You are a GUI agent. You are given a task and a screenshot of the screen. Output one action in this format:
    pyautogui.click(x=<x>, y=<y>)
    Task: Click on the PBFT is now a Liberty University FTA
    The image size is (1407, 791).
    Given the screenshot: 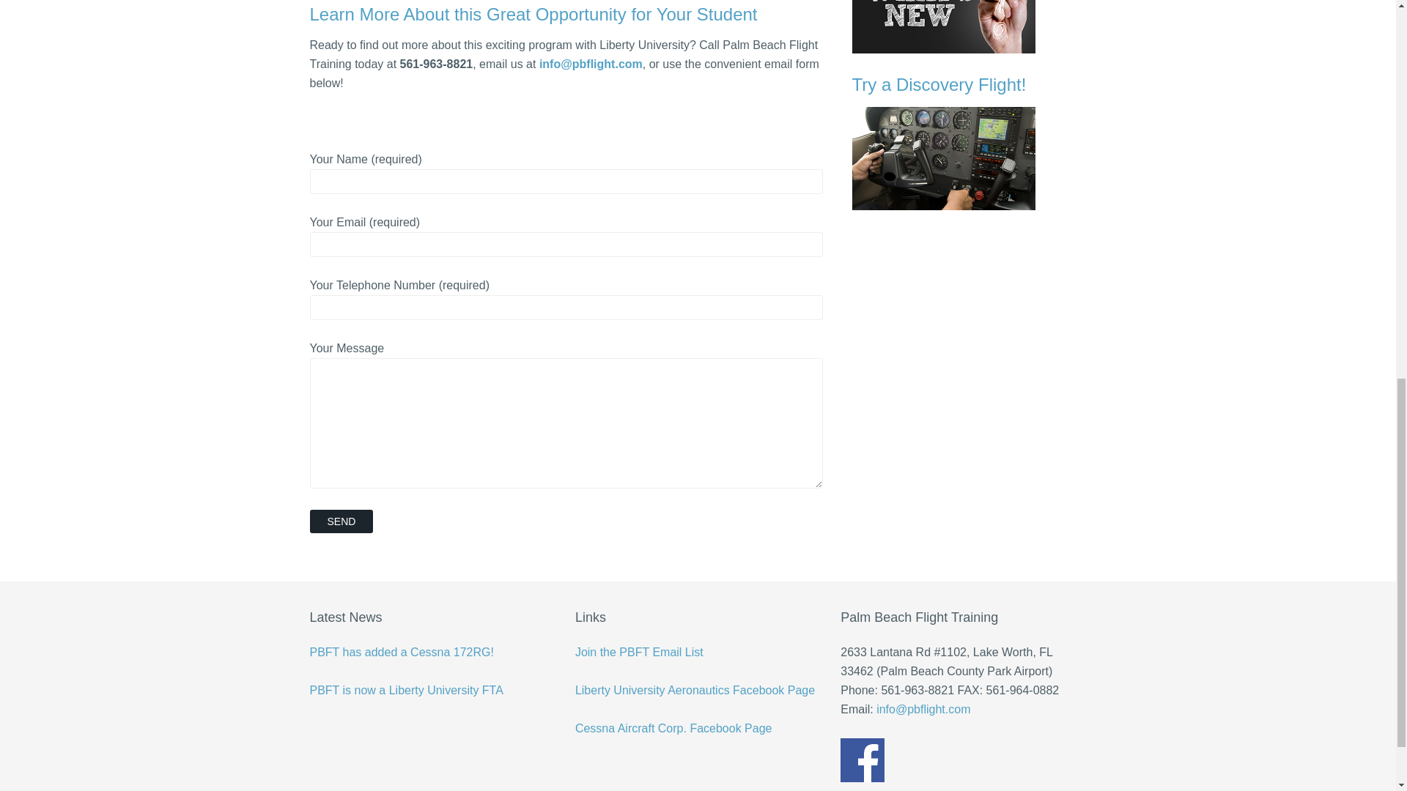 What is the action you would take?
    pyautogui.click(x=406, y=690)
    